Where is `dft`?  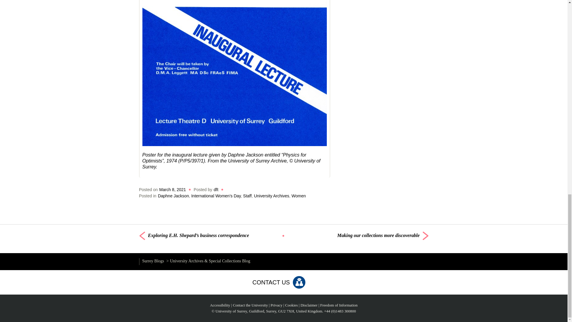
dft is located at coordinates (216, 189).